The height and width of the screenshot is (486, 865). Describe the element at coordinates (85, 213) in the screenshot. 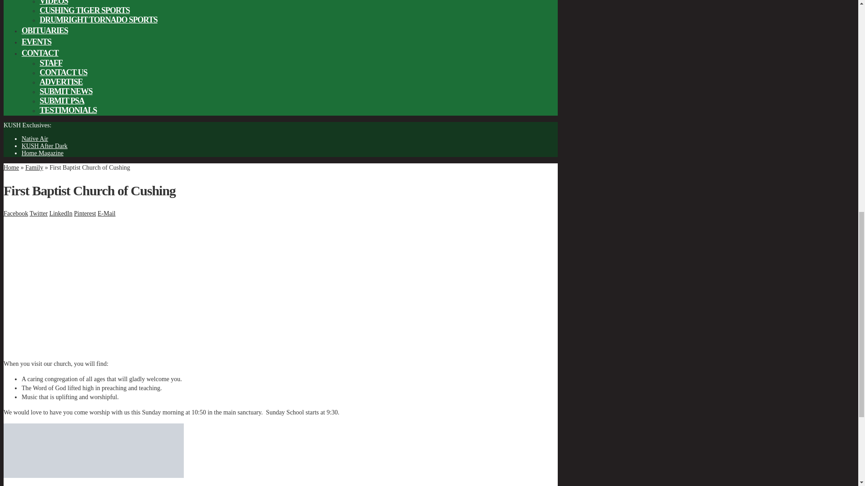

I see `Share to Pinterest` at that location.